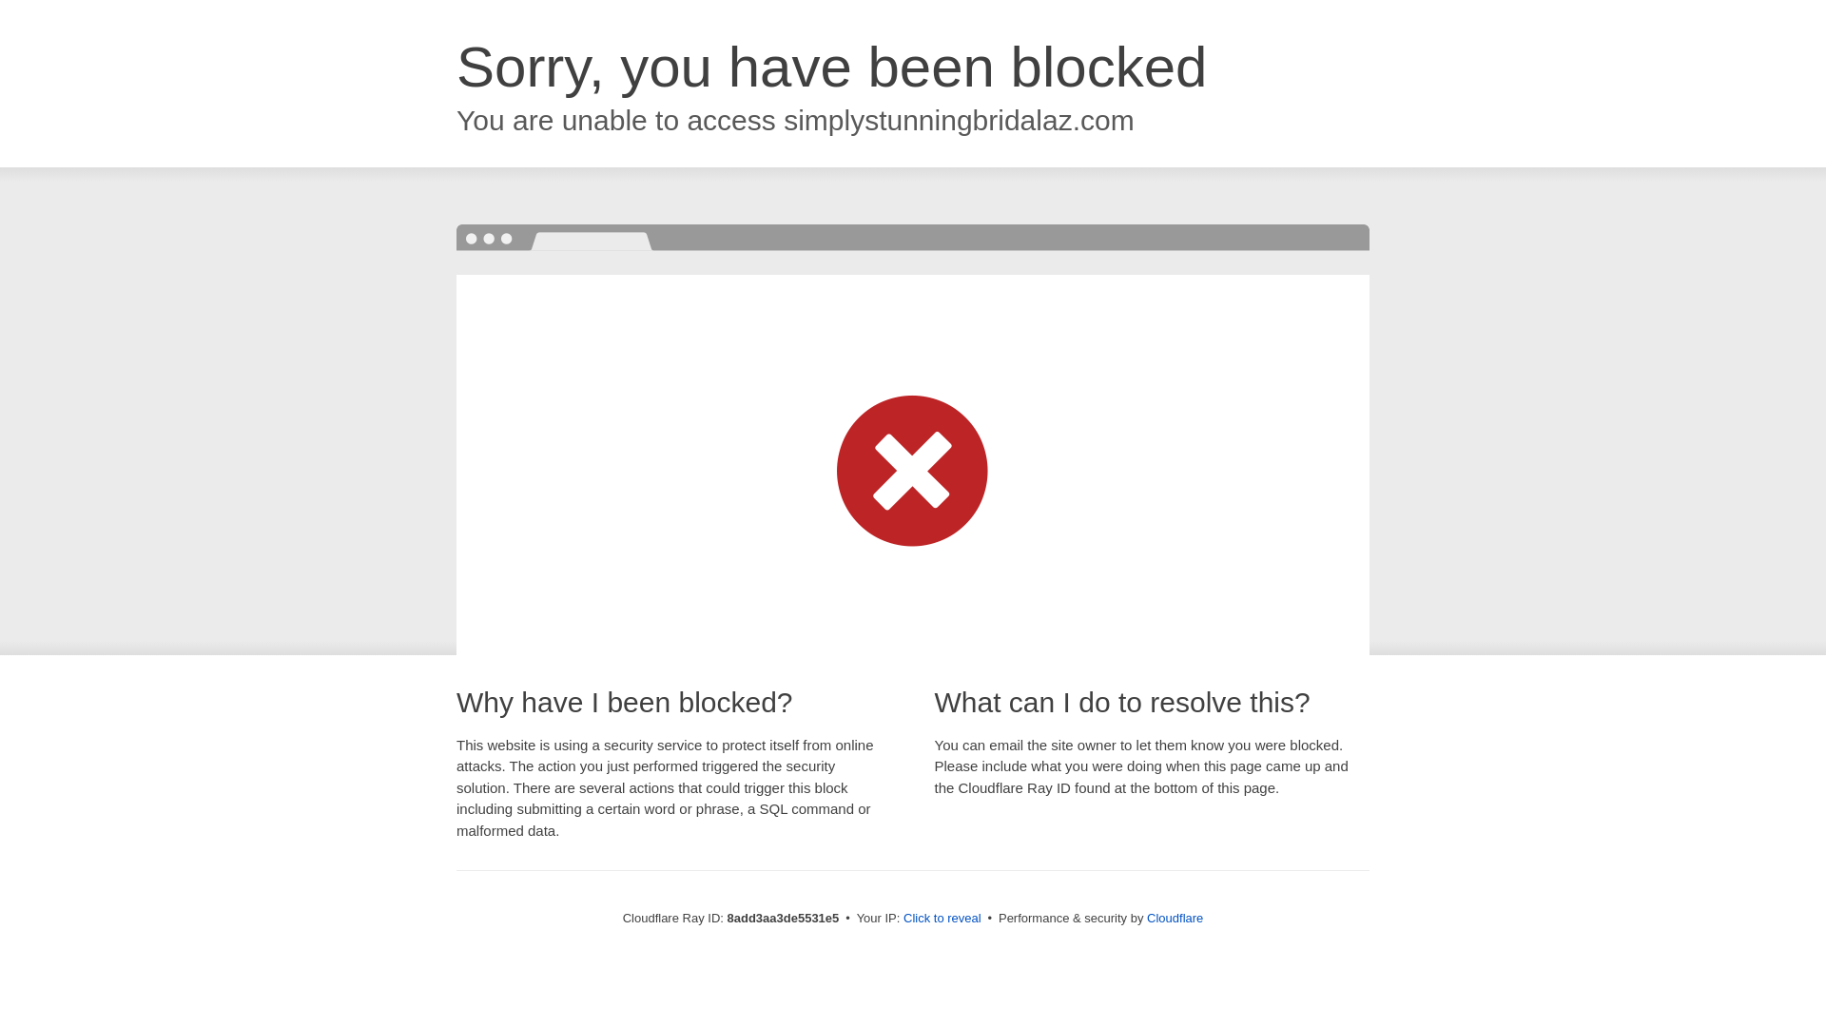 Image resolution: width=1826 pixels, height=1027 pixels. Describe the element at coordinates (1175, 918) in the screenshot. I see `Cloudflare` at that location.